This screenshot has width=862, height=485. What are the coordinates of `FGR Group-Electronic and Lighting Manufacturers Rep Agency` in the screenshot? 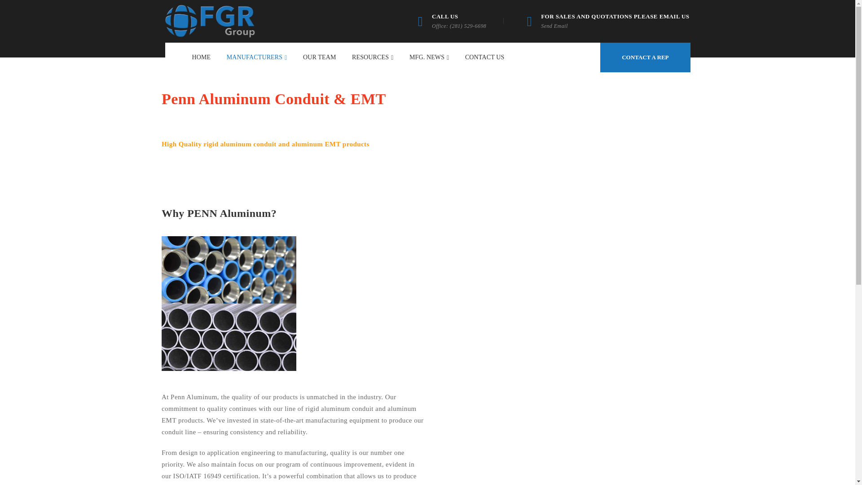 It's located at (210, 21).